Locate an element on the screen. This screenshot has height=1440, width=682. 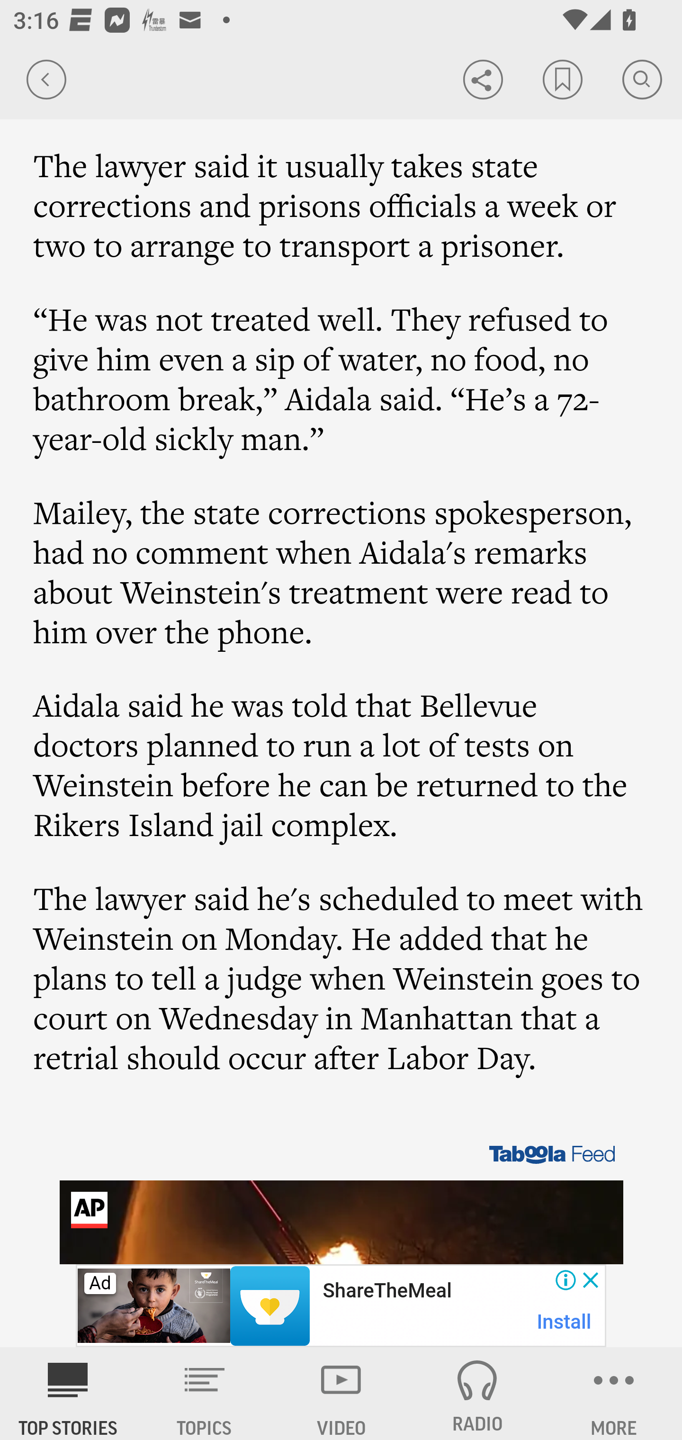
ShareTheMeal is located at coordinates (386, 1291).